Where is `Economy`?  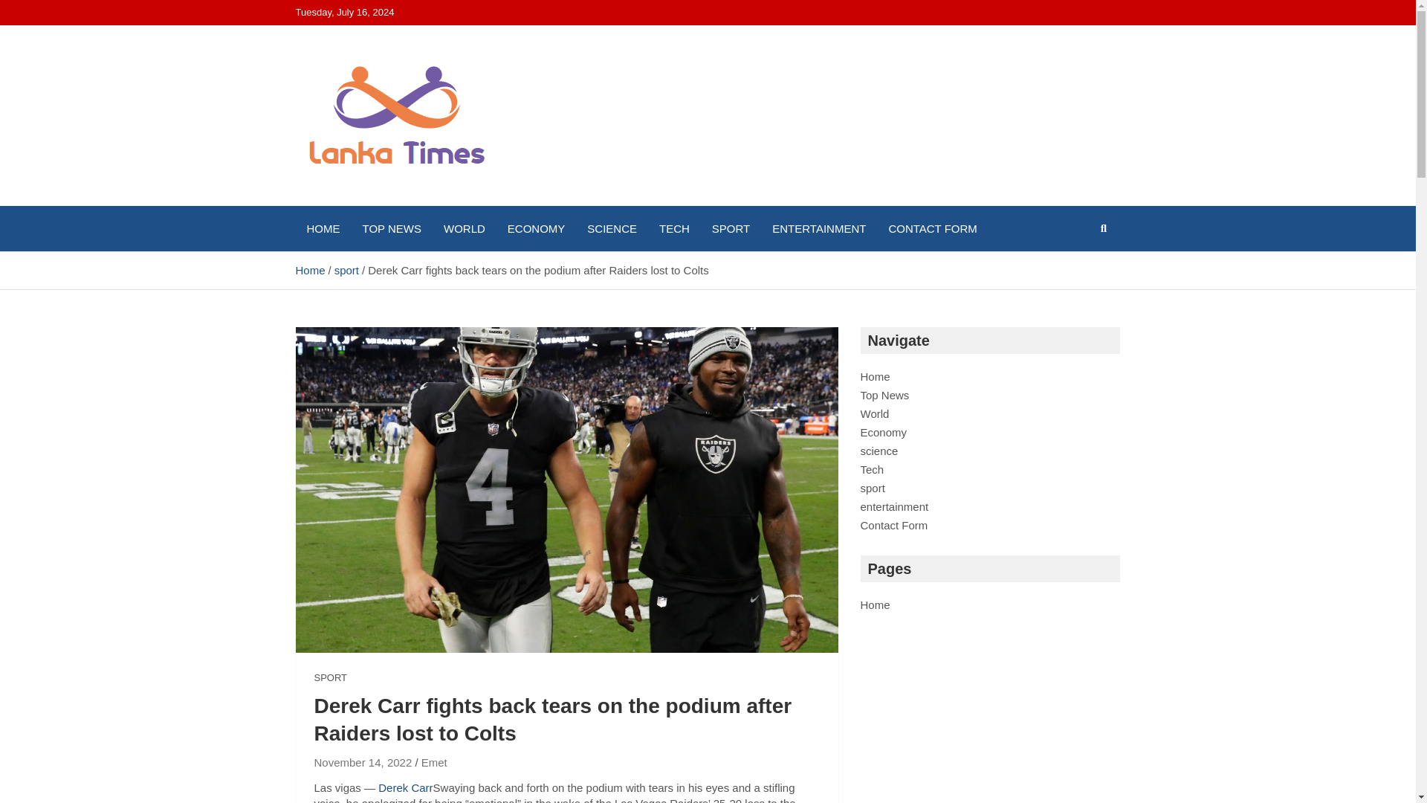
Economy is located at coordinates (884, 432).